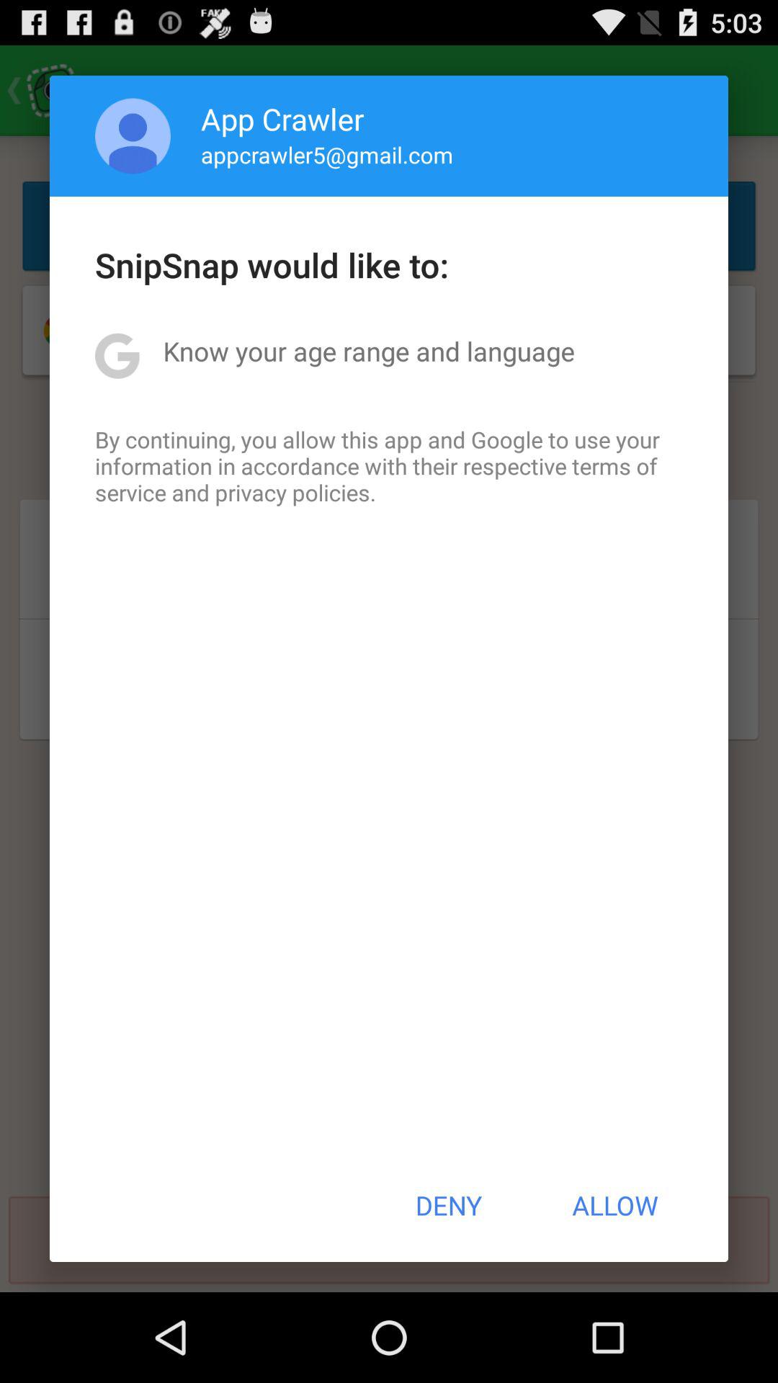  What do you see at coordinates (327, 154) in the screenshot?
I see `turn off the app above snipsnap would like app` at bounding box center [327, 154].